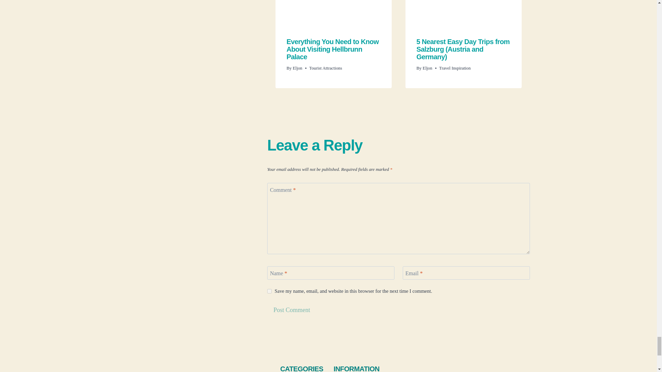  Describe the element at coordinates (292, 310) in the screenshot. I see `Post Comment` at that location.